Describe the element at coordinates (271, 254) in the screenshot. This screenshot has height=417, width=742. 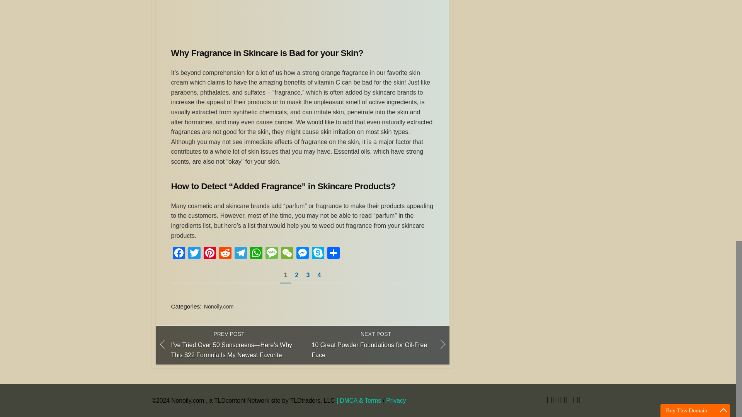
I see `Message` at that location.